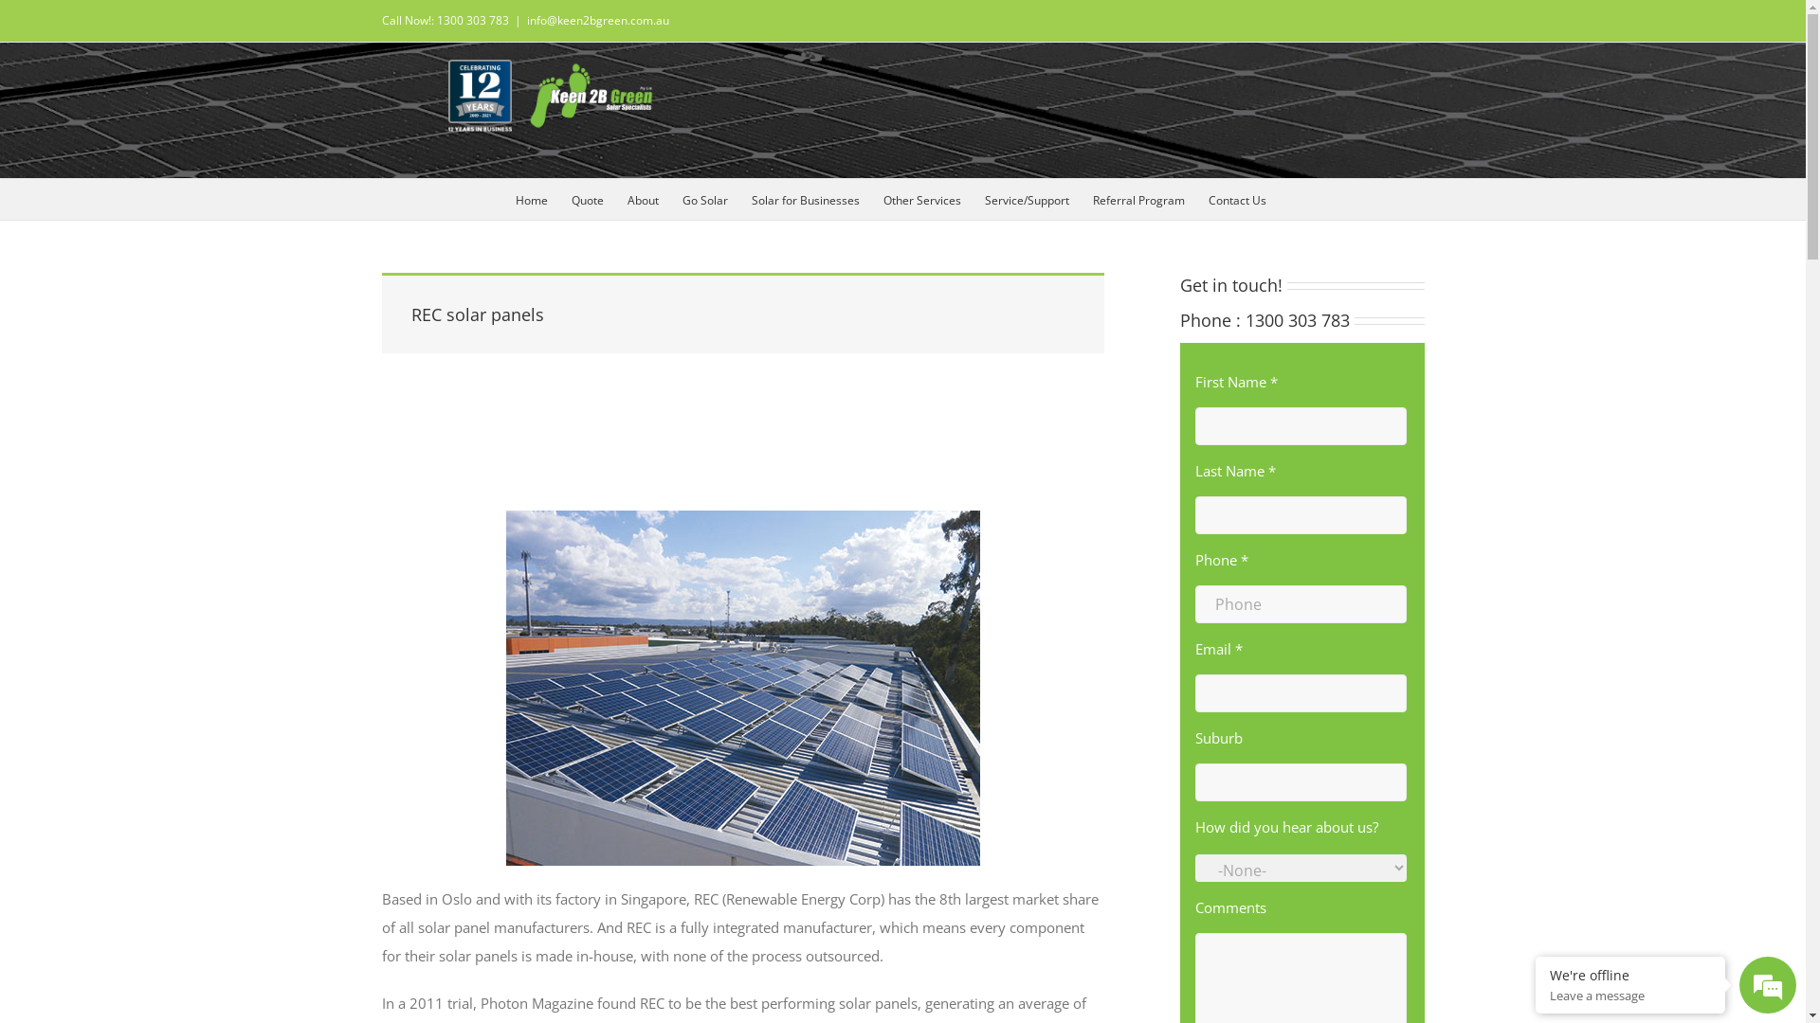 This screenshot has width=1820, height=1023. Describe the element at coordinates (1139, 199) in the screenshot. I see `Referral Program` at that location.